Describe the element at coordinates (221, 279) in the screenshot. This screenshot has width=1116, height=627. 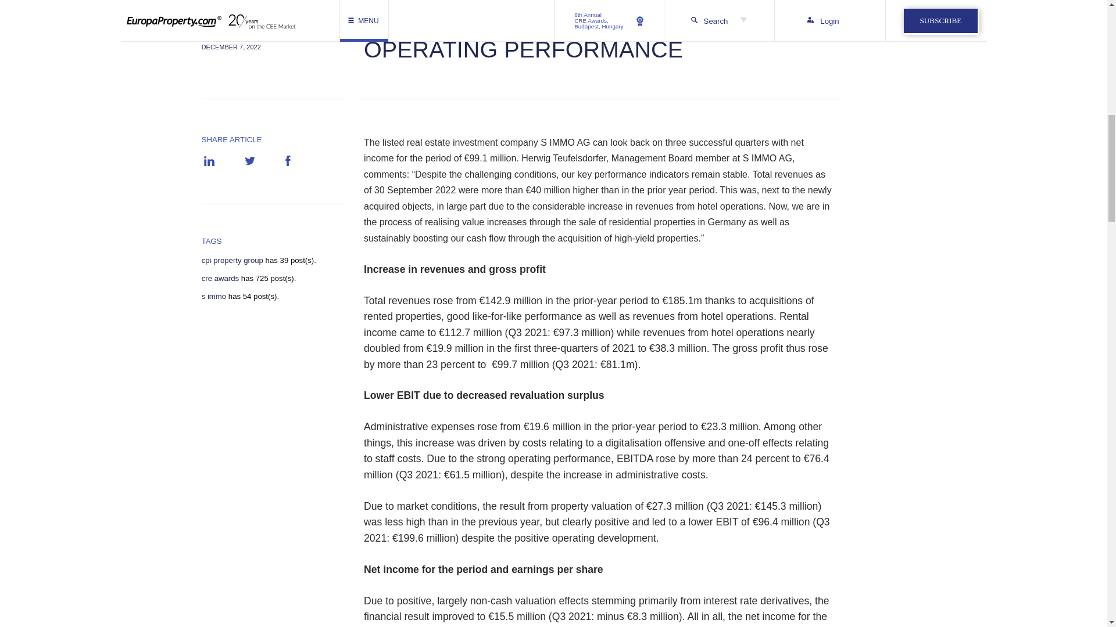
I see `cre awards` at that location.